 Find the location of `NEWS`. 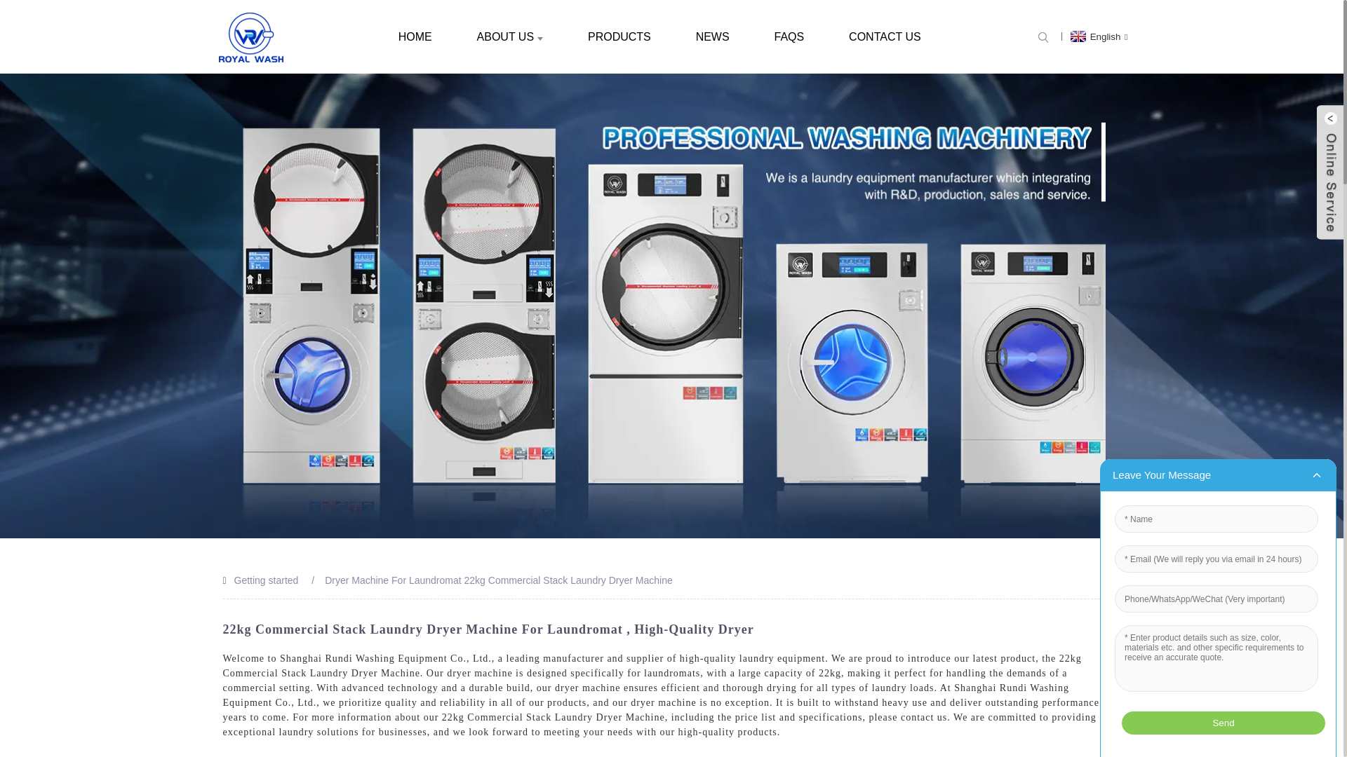

NEWS is located at coordinates (712, 36).